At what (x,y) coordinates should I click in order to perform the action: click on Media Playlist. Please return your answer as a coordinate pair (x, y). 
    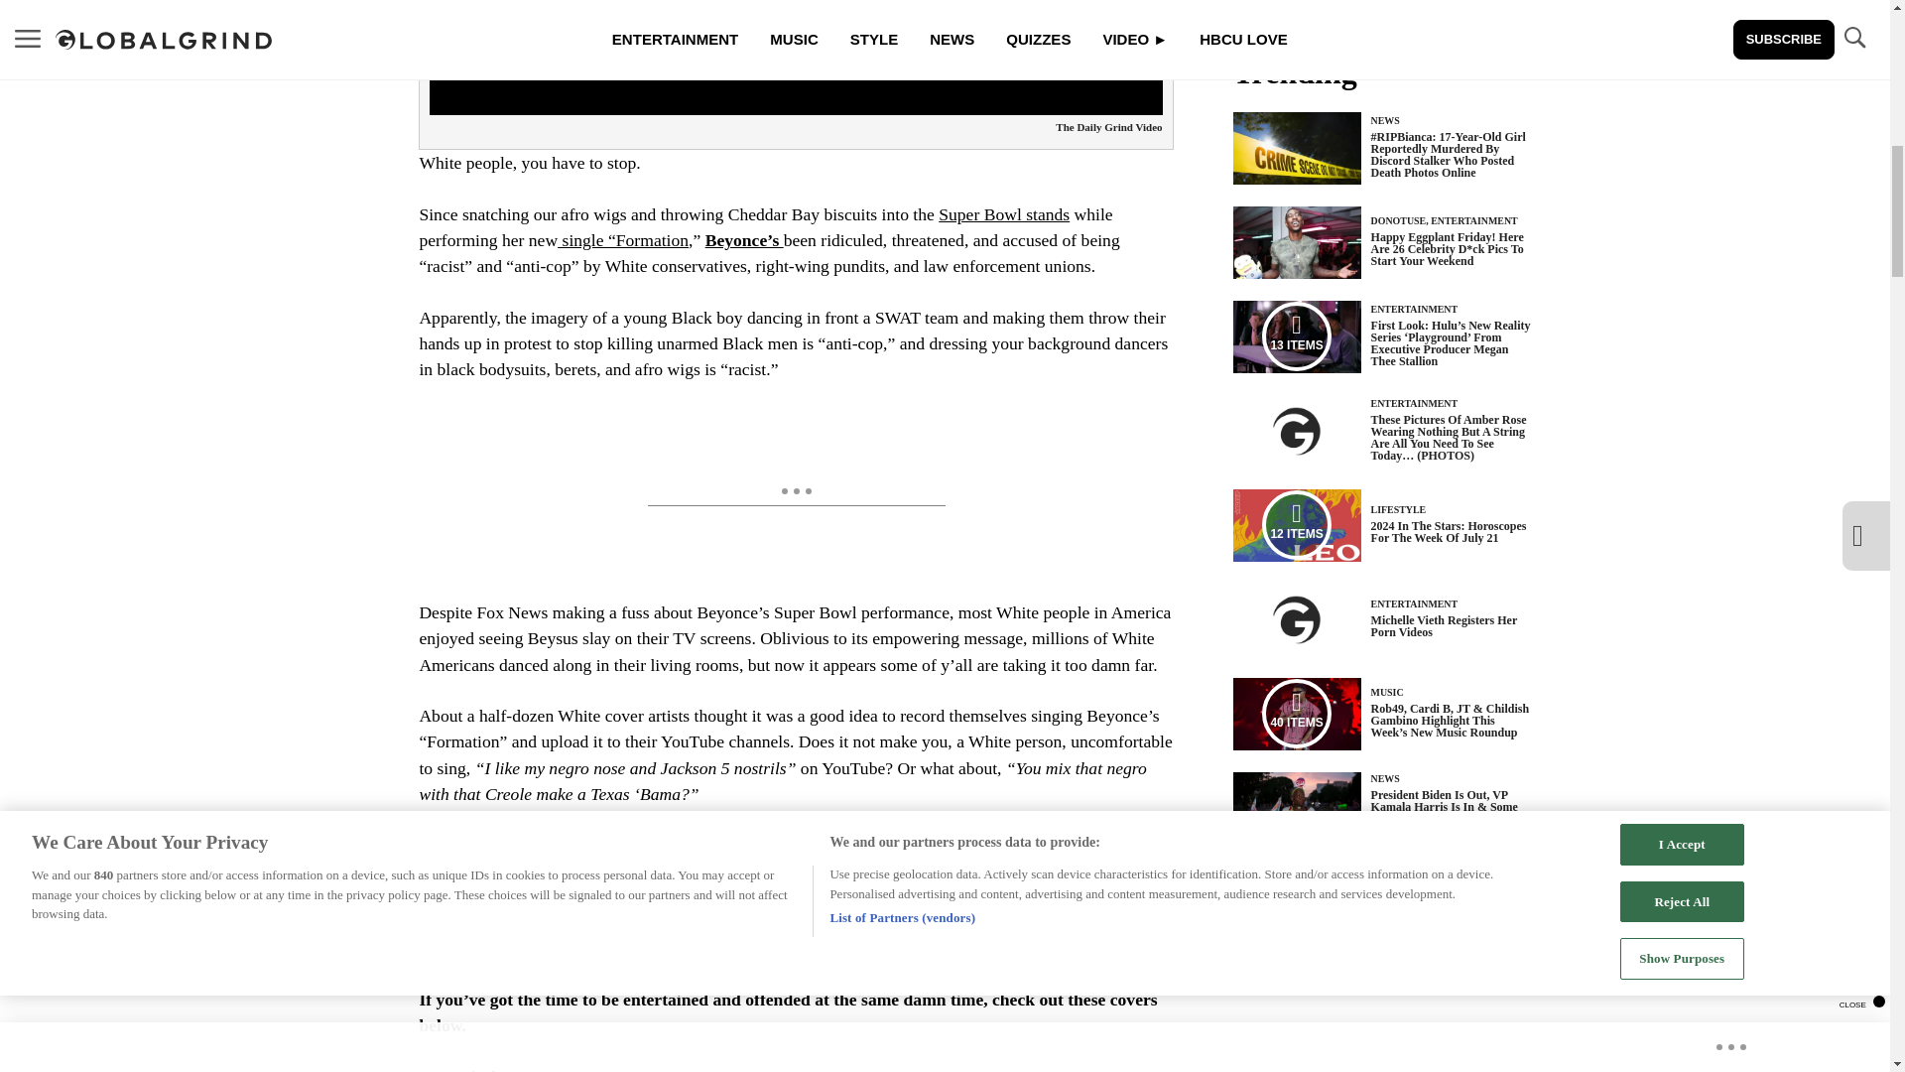
    Looking at the image, I should click on (1296, 713).